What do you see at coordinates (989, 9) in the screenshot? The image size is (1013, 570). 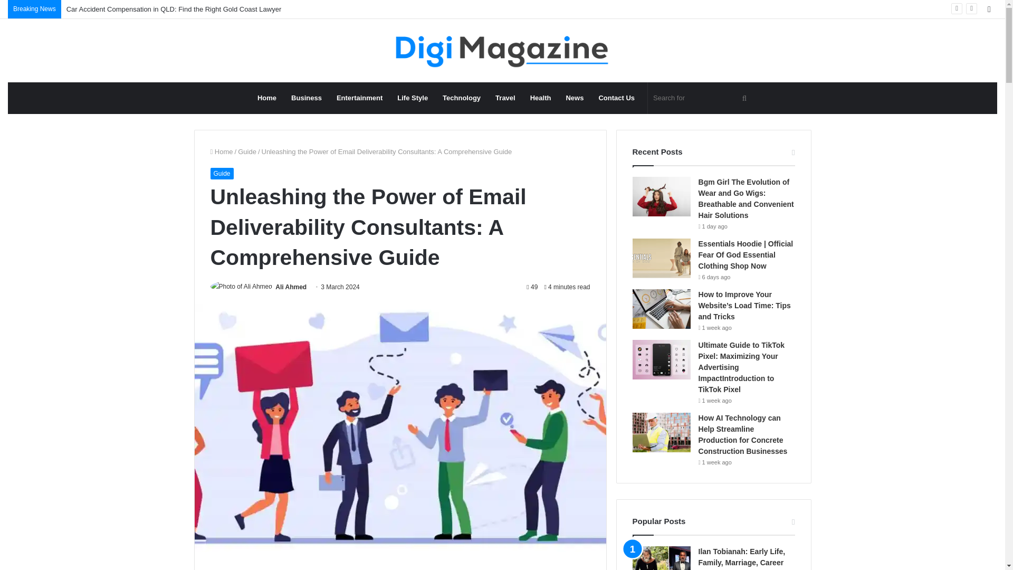 I see `Random Article` at bounding box center [989, 9].